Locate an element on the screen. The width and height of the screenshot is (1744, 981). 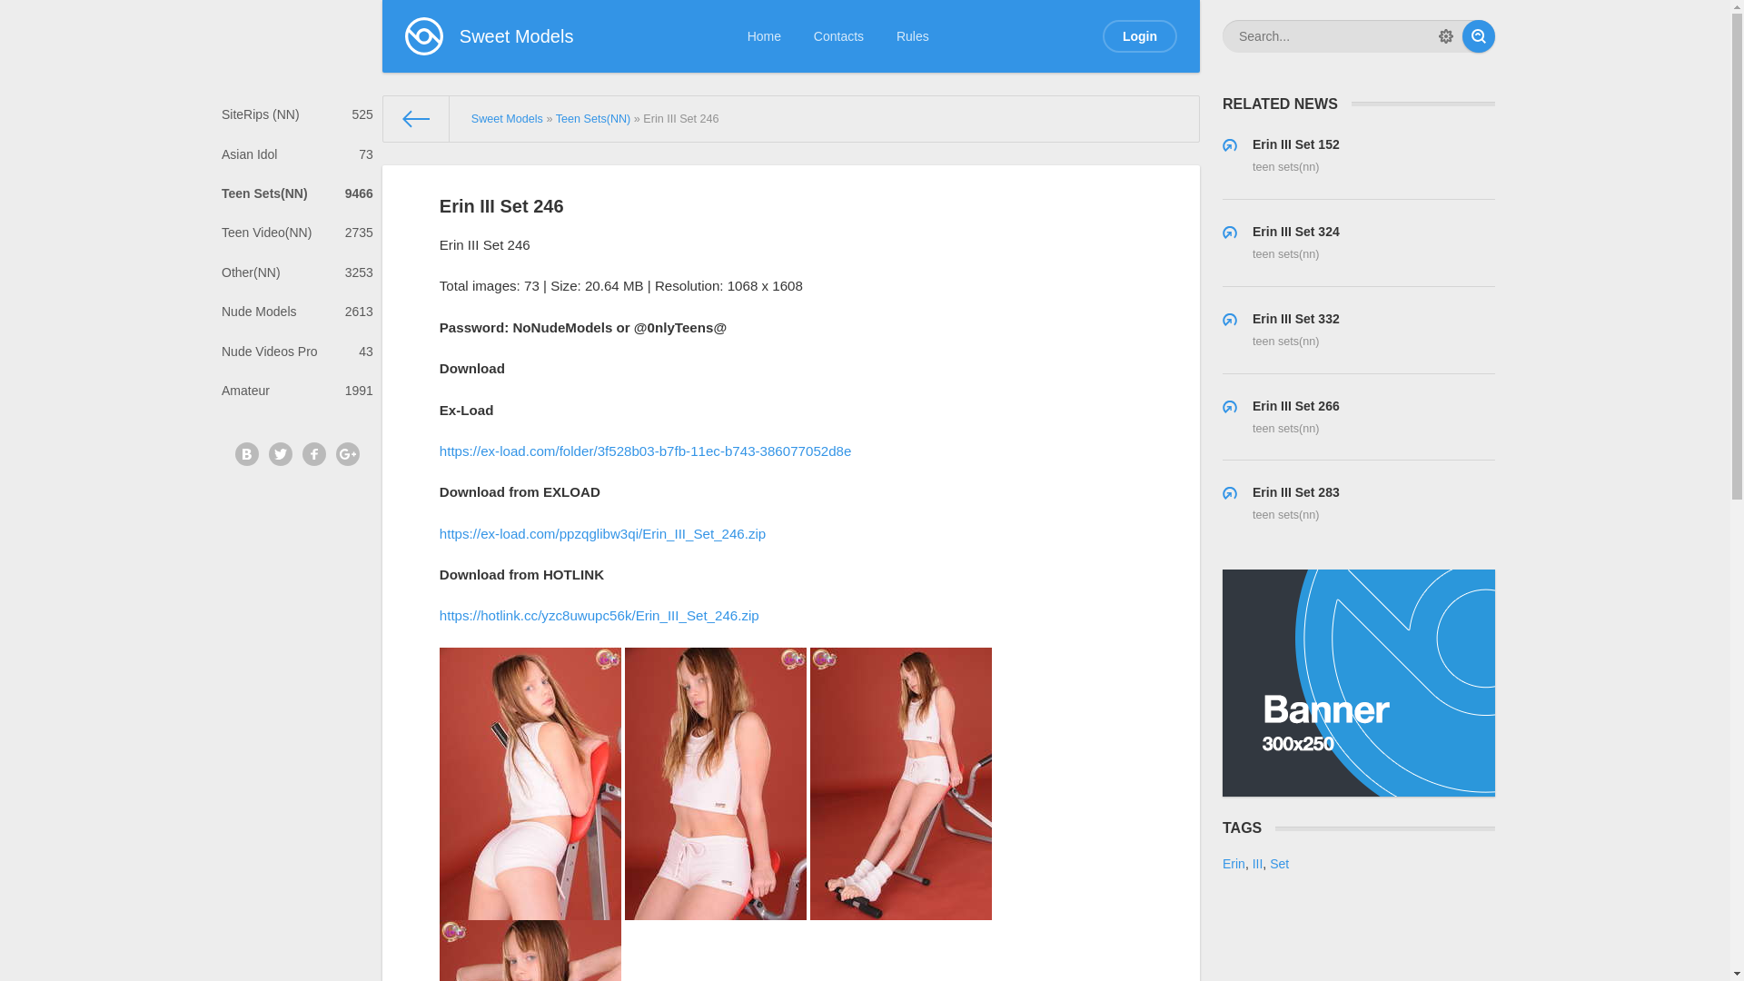
Contacts is located at coordinates (839, 36).